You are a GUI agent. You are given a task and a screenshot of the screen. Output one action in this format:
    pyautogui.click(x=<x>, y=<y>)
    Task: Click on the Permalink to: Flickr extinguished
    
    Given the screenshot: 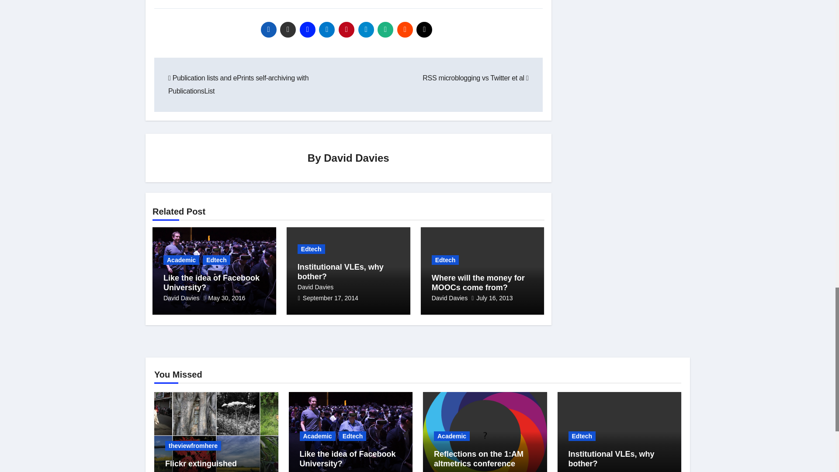 What is the action you would take?
    pyautogui.click(x=201, y=463)
    